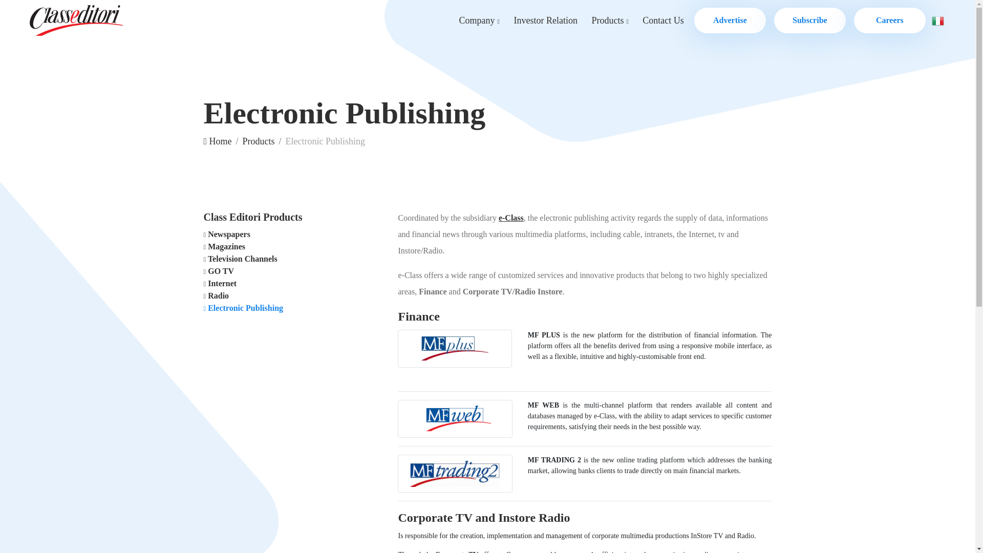 This screenshot has width=983, height=553. Describe the element at coordinates (219, 270) in the screenshot. I see `GO TV` at that location.